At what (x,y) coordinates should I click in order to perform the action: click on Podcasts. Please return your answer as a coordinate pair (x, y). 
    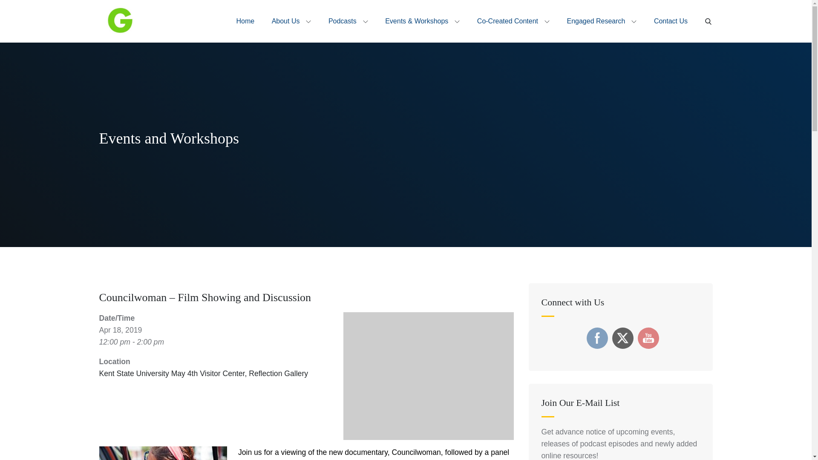
    Looking at the image, I should click on (348, 21).